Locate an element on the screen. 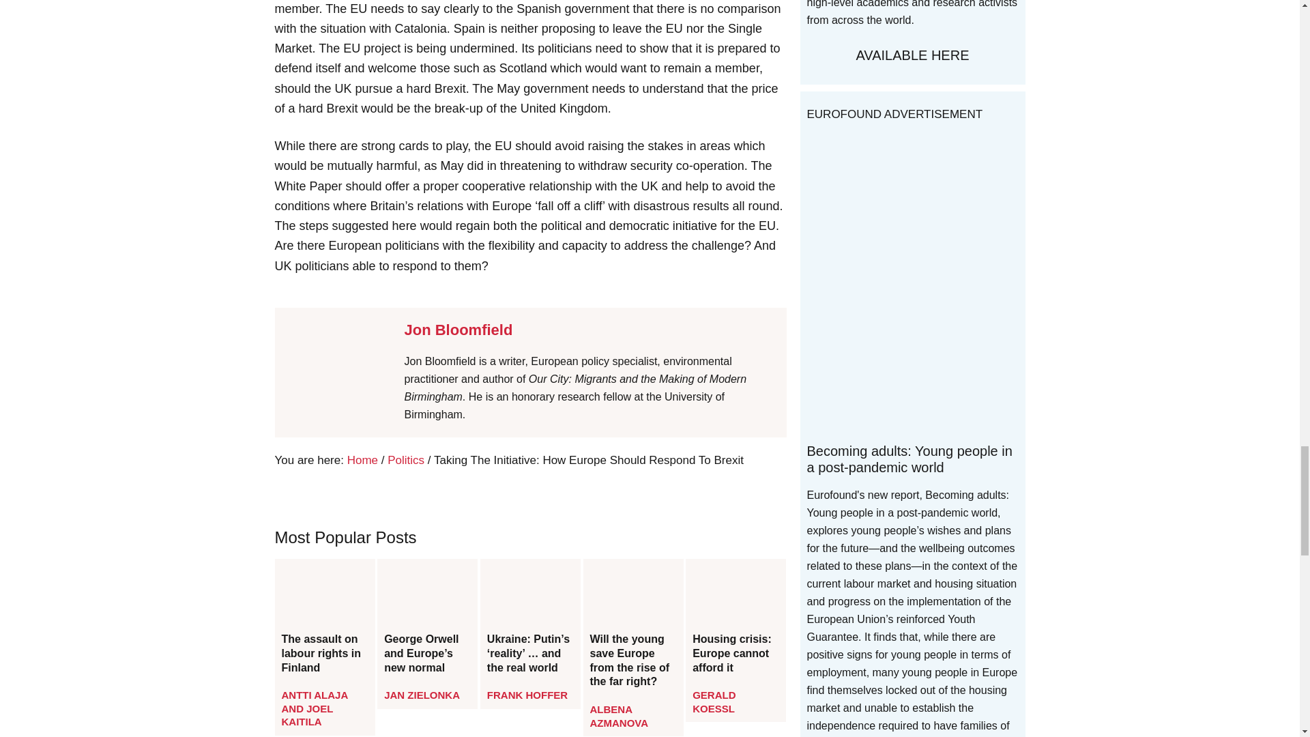 This screenshot has height=737, width=1310. Jon Bloomfield is located at coordinates (457, 329).